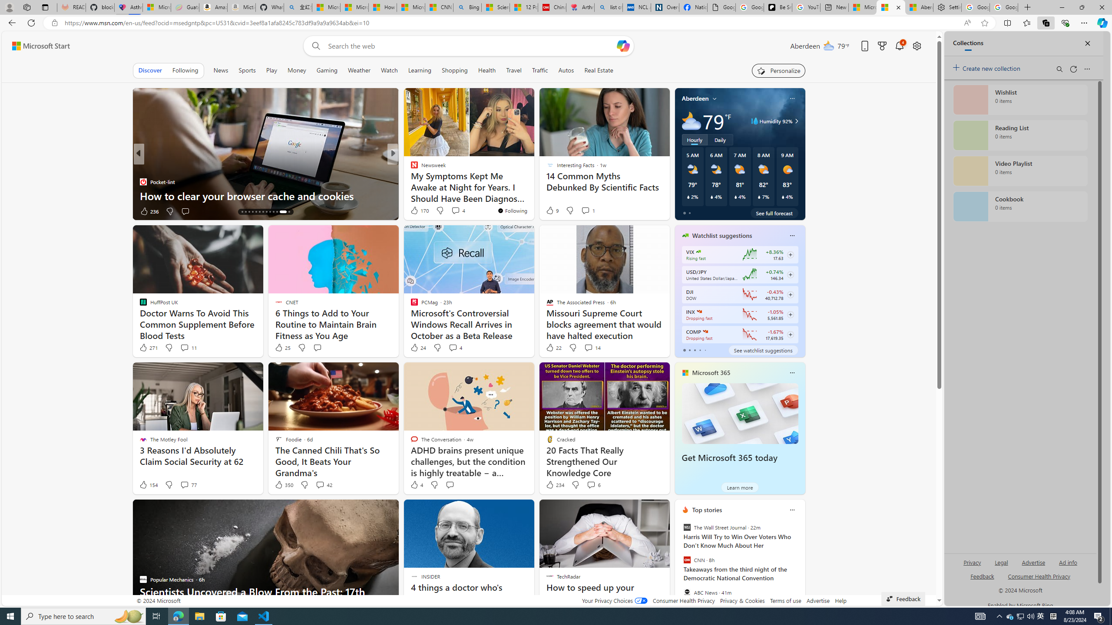  What do you see at coordinates (585, 211) in the screenshot?
I see `View comments 1 Comment` at bounding box center [585, 211].